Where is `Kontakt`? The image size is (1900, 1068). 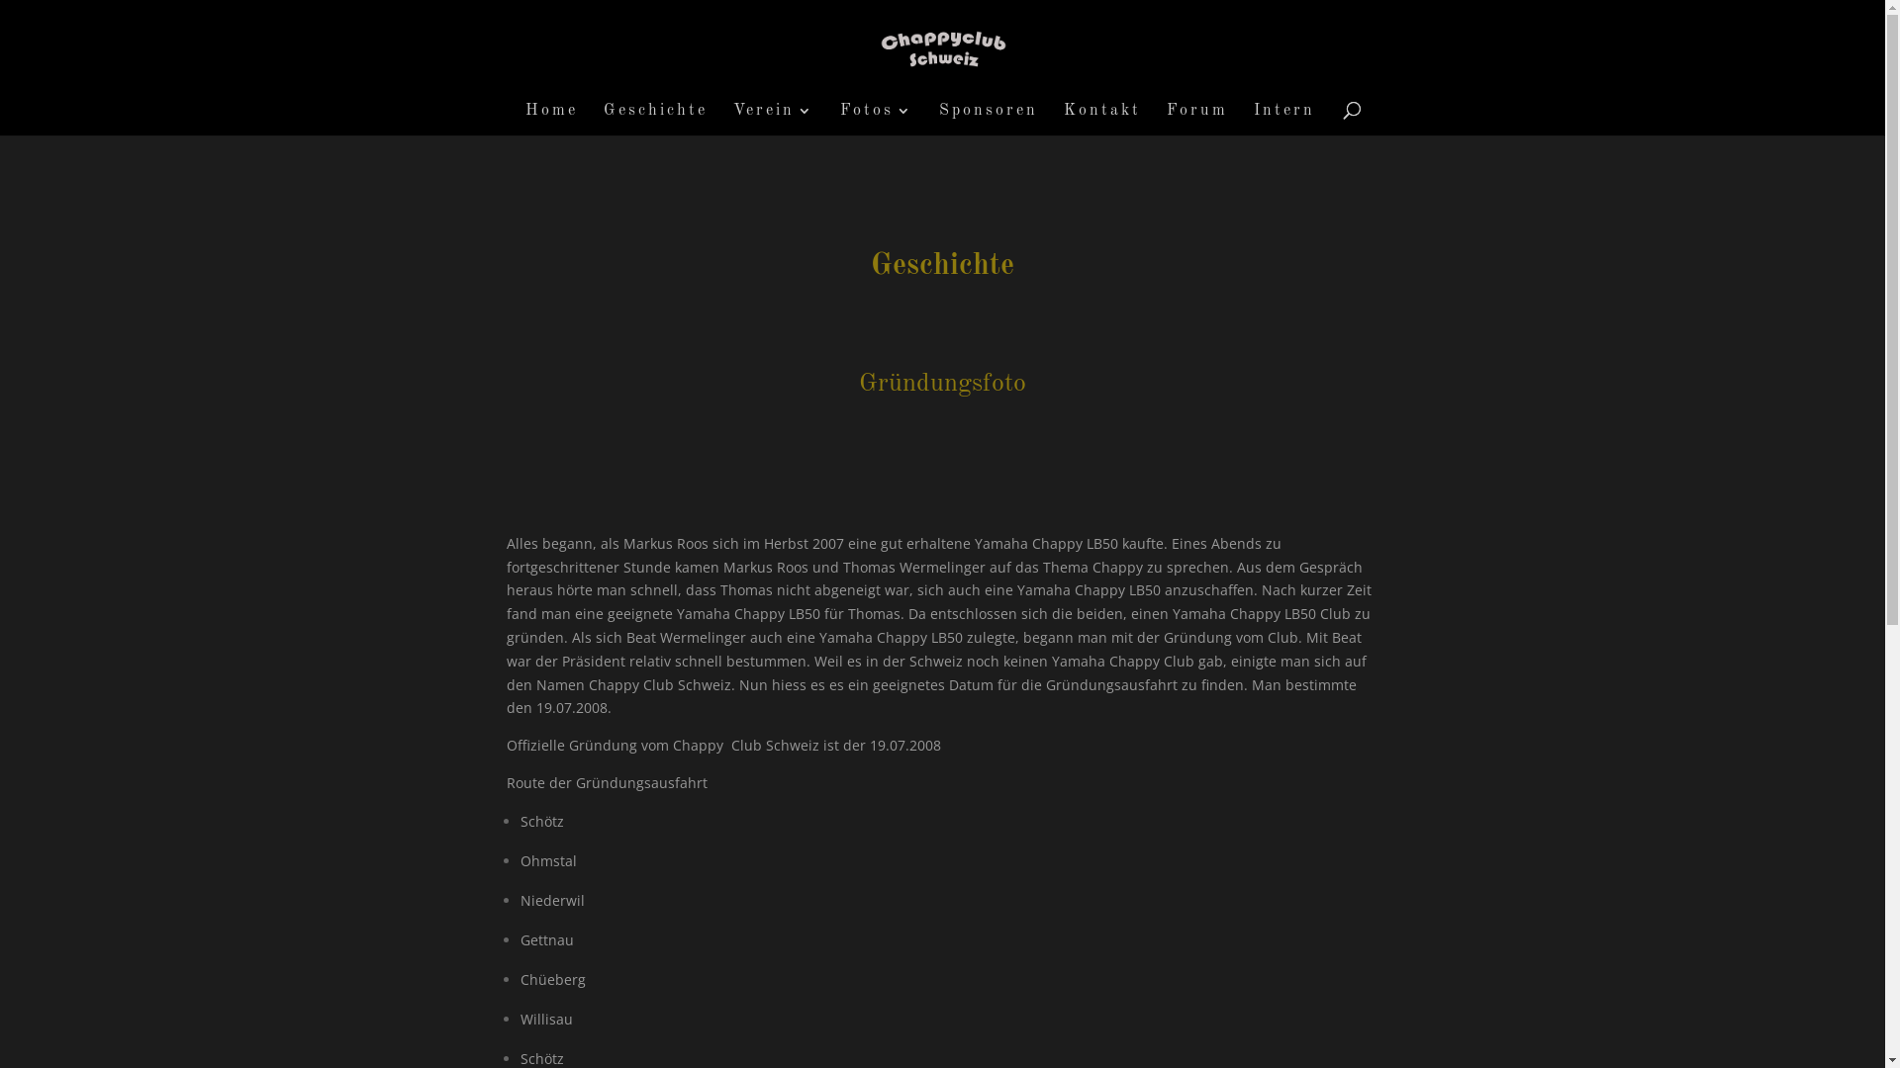 Kontakt is located at coordinates (1101, 120).